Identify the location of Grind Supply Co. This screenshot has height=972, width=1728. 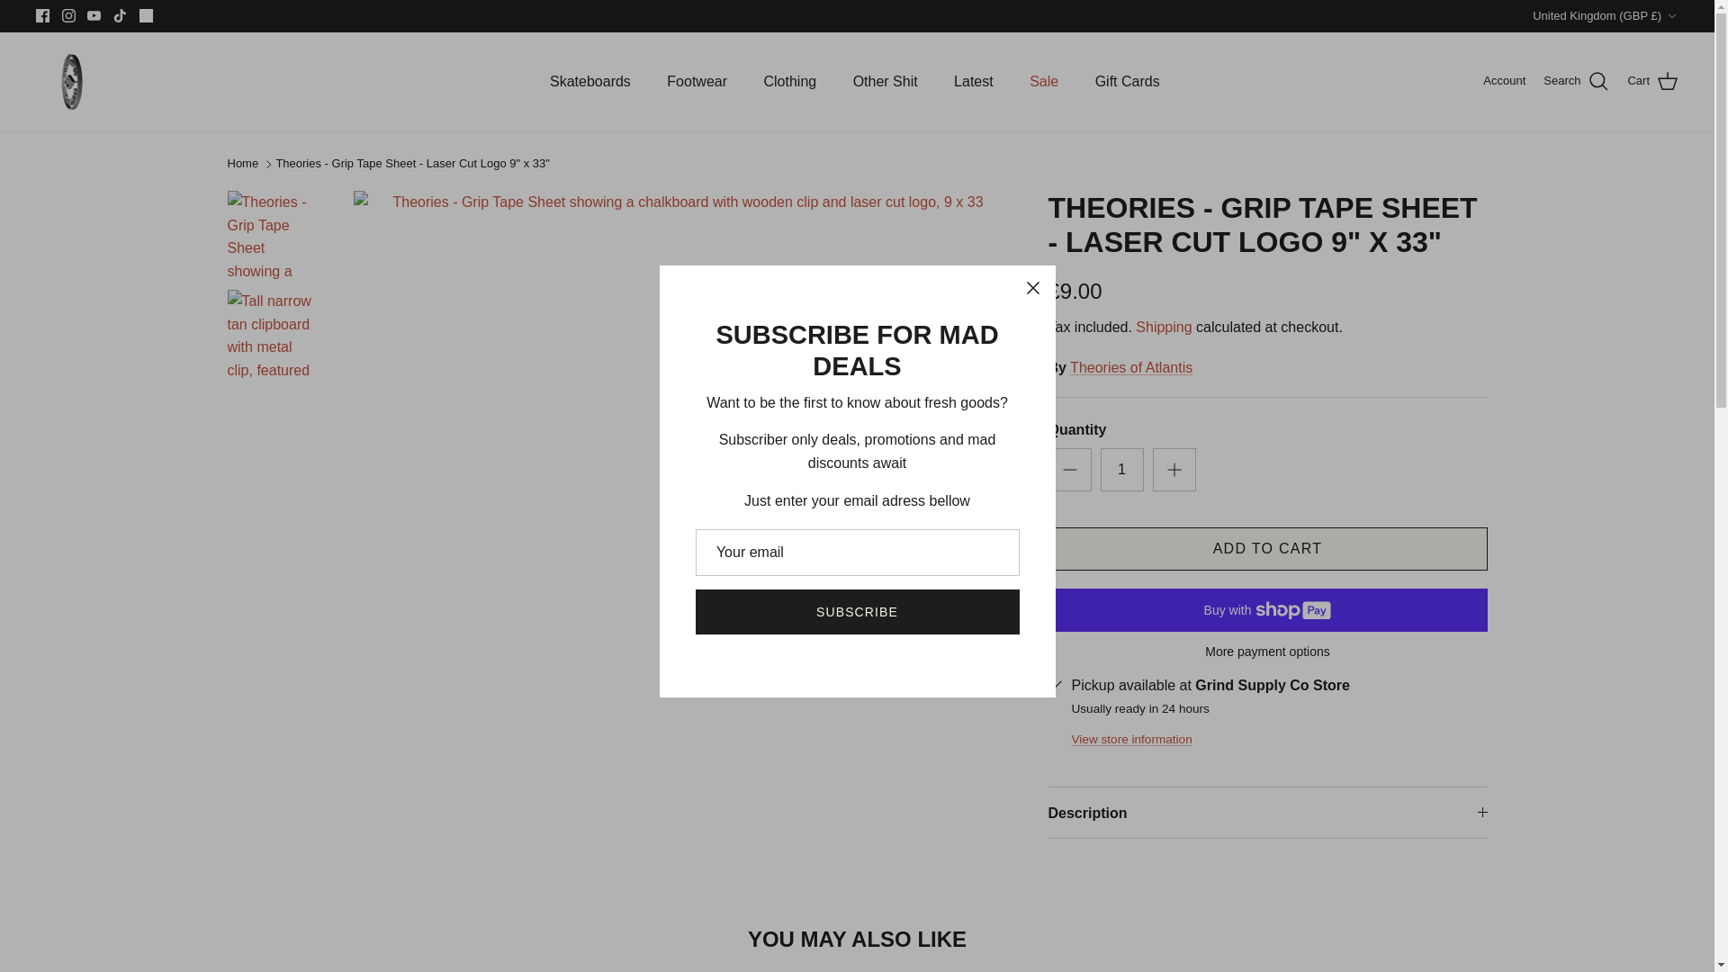
(67, 82).